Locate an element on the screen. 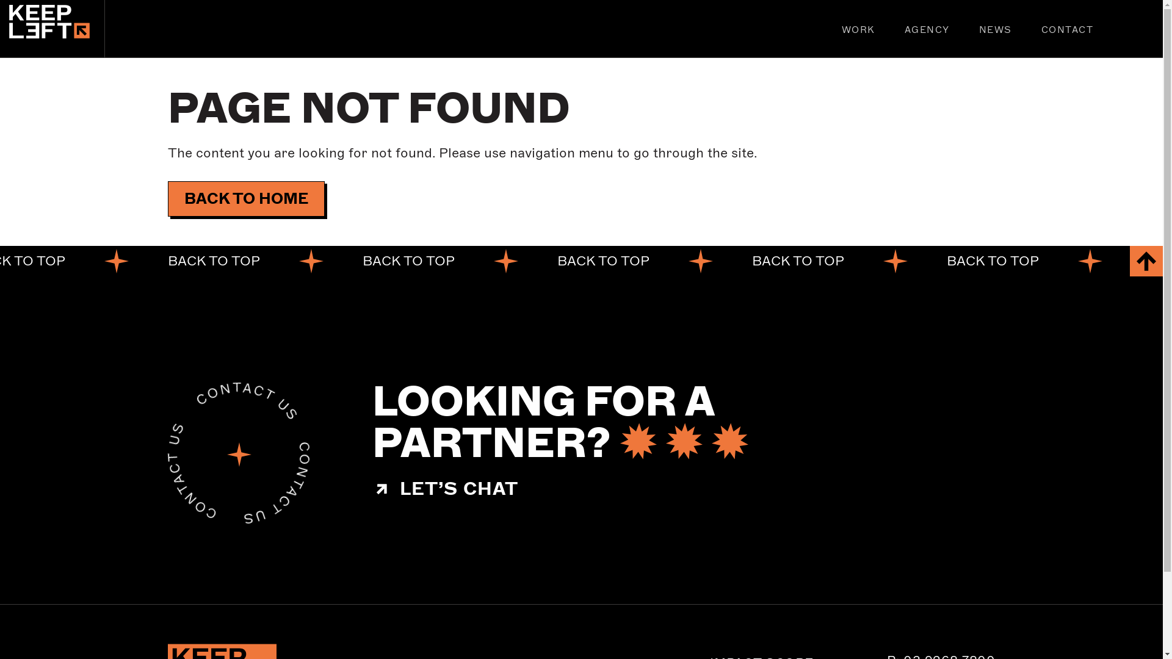 The width and height of the screenshot is (1172, 659). Back to home is located at coordinates (57, 29).